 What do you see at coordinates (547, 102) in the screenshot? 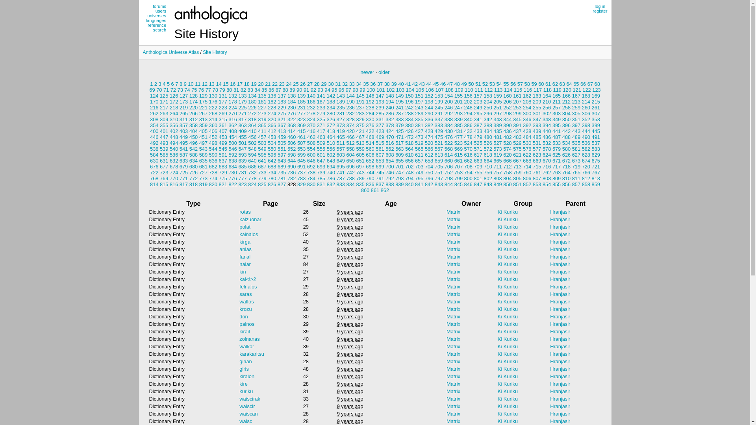
I see `210` at bounding box center [547, 102].